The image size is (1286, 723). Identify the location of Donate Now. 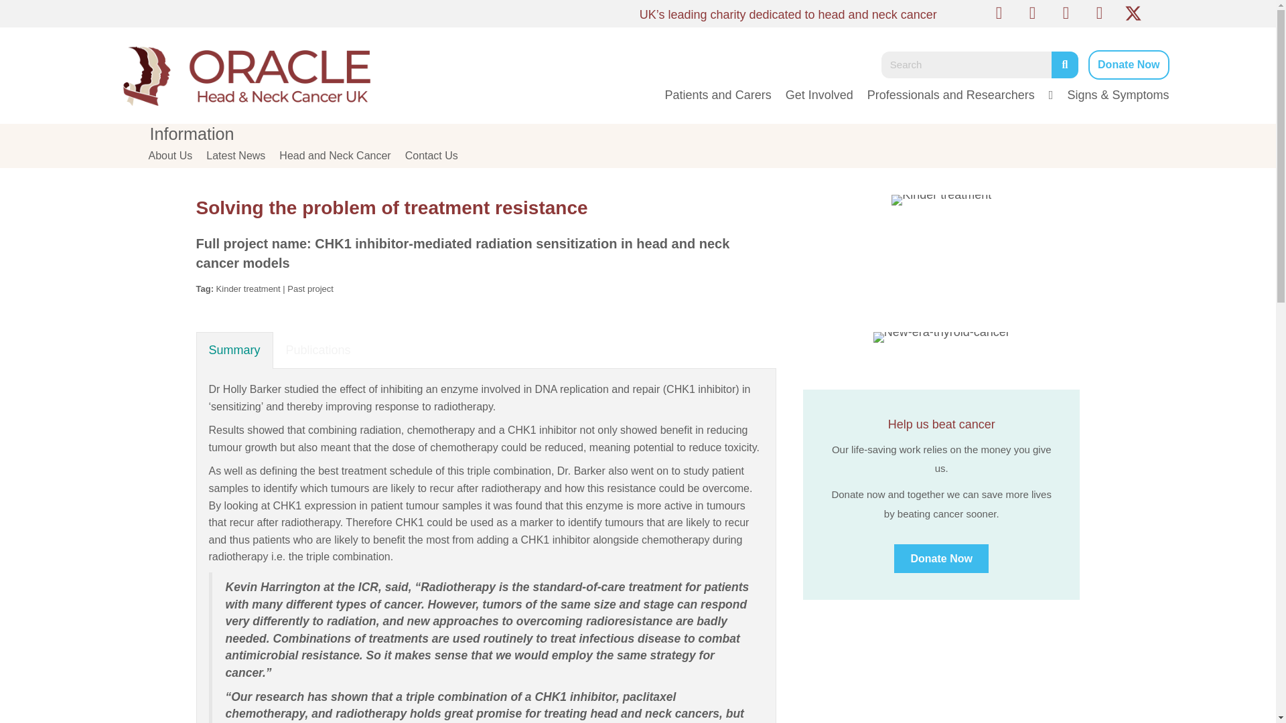
(1128, 64).